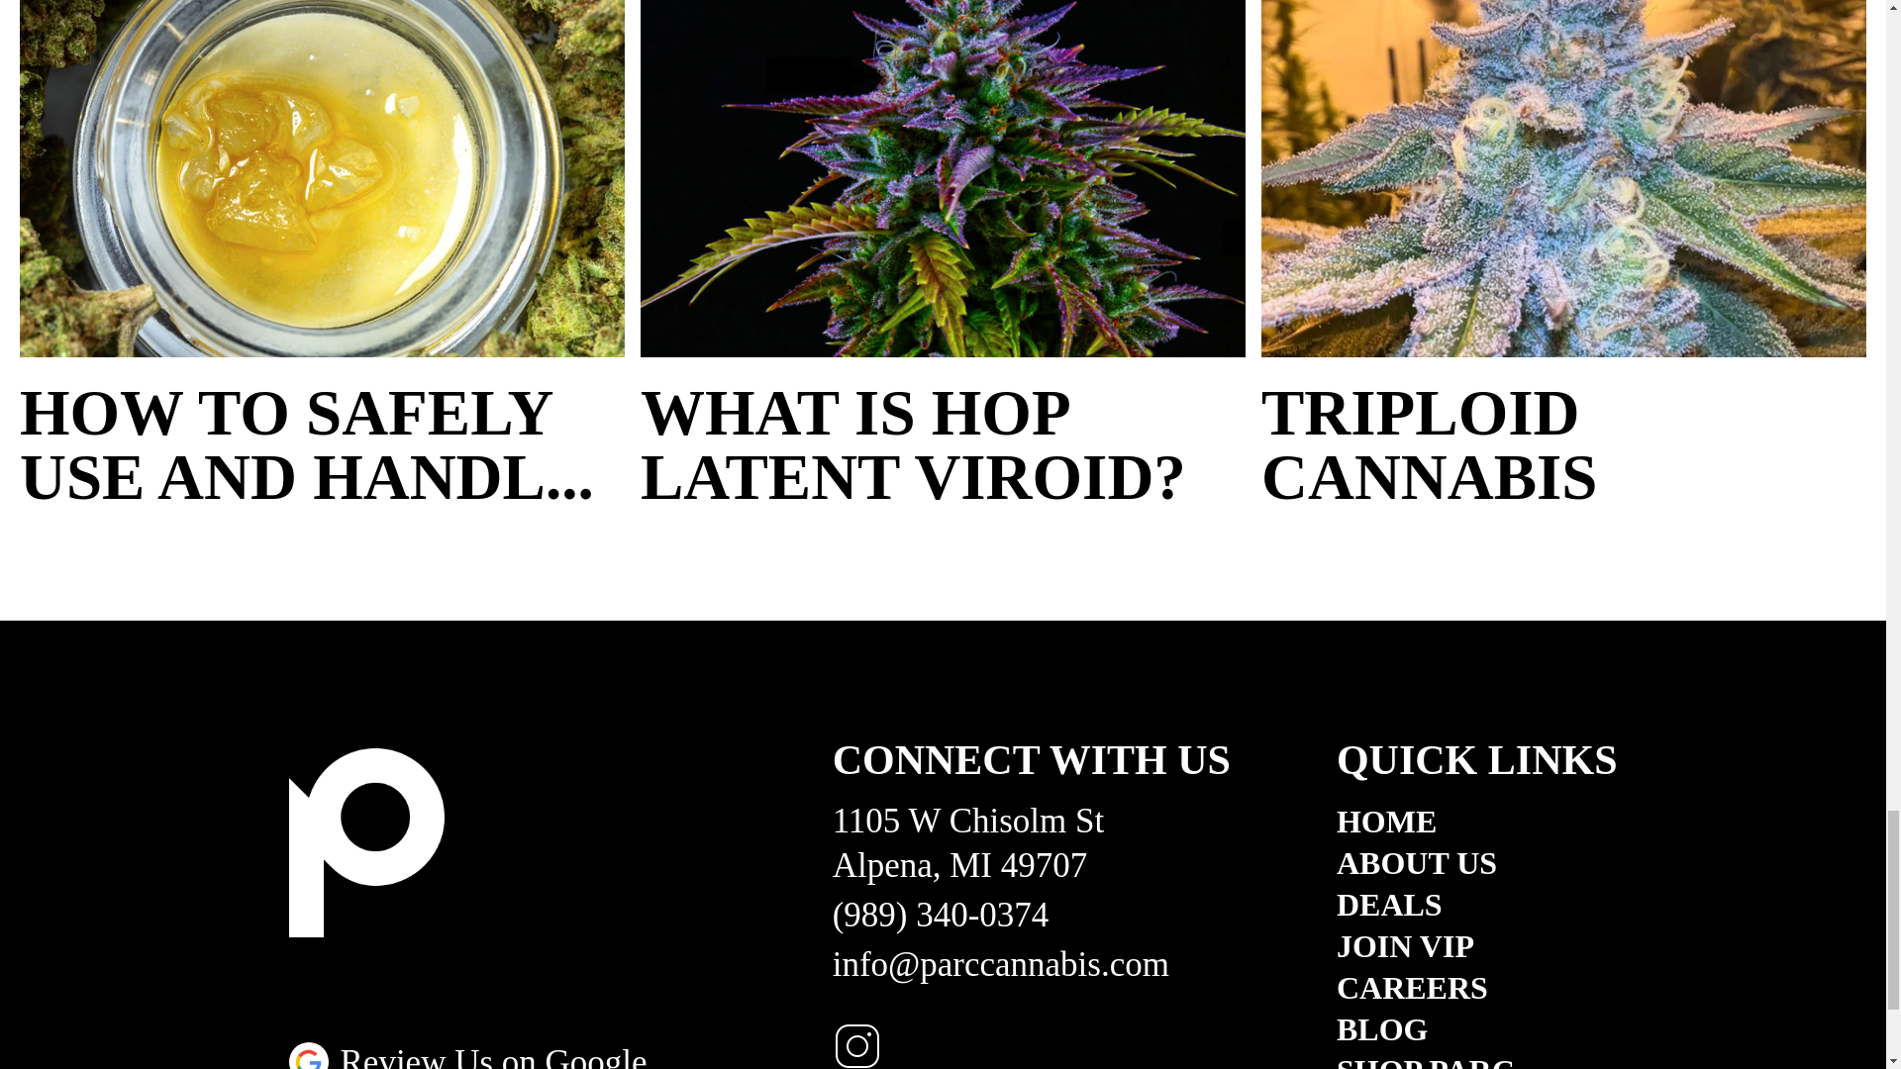 The height and width of the screenshot is (1069, 1901). Describe the element at coordinates (1476, 988) in the screenshot. I see `CAREERS` at that location.